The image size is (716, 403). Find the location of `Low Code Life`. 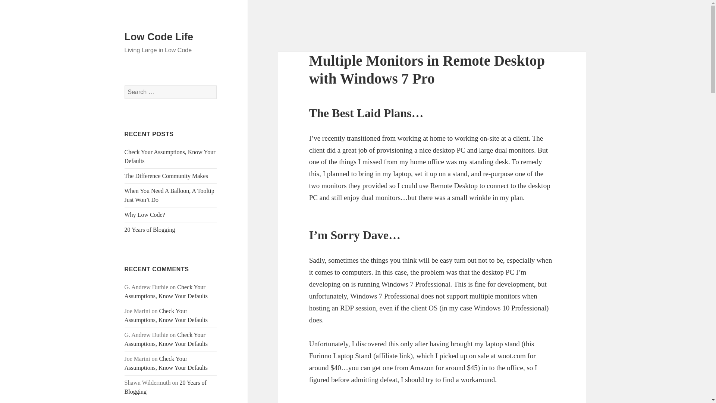

Low Code Life is located at coordinates (159, 37).